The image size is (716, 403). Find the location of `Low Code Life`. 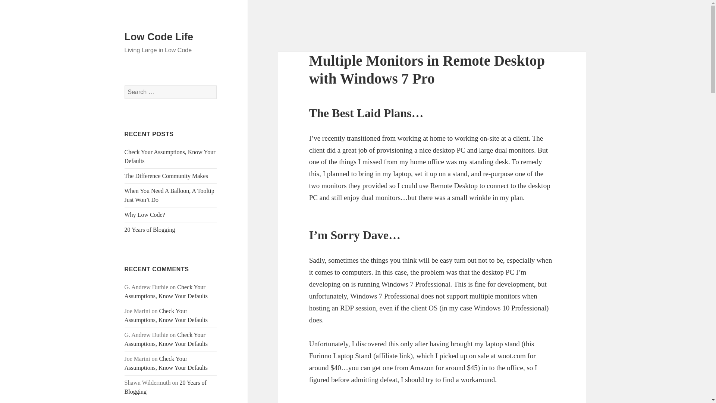

Low Code Life is located at coordinates (159, 37).